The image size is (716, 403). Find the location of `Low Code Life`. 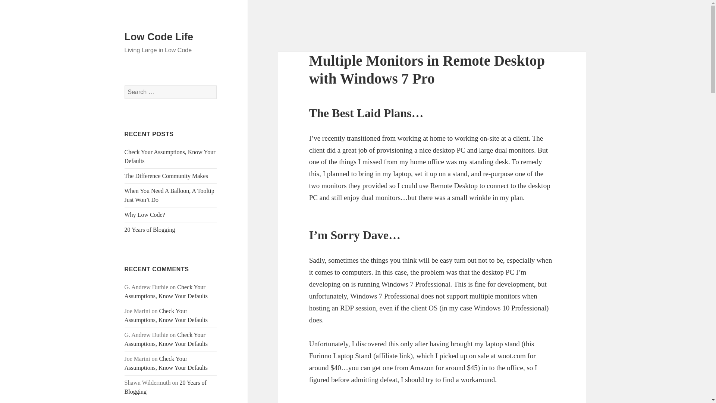

Low Code Life is located at coordinates (159, 37).